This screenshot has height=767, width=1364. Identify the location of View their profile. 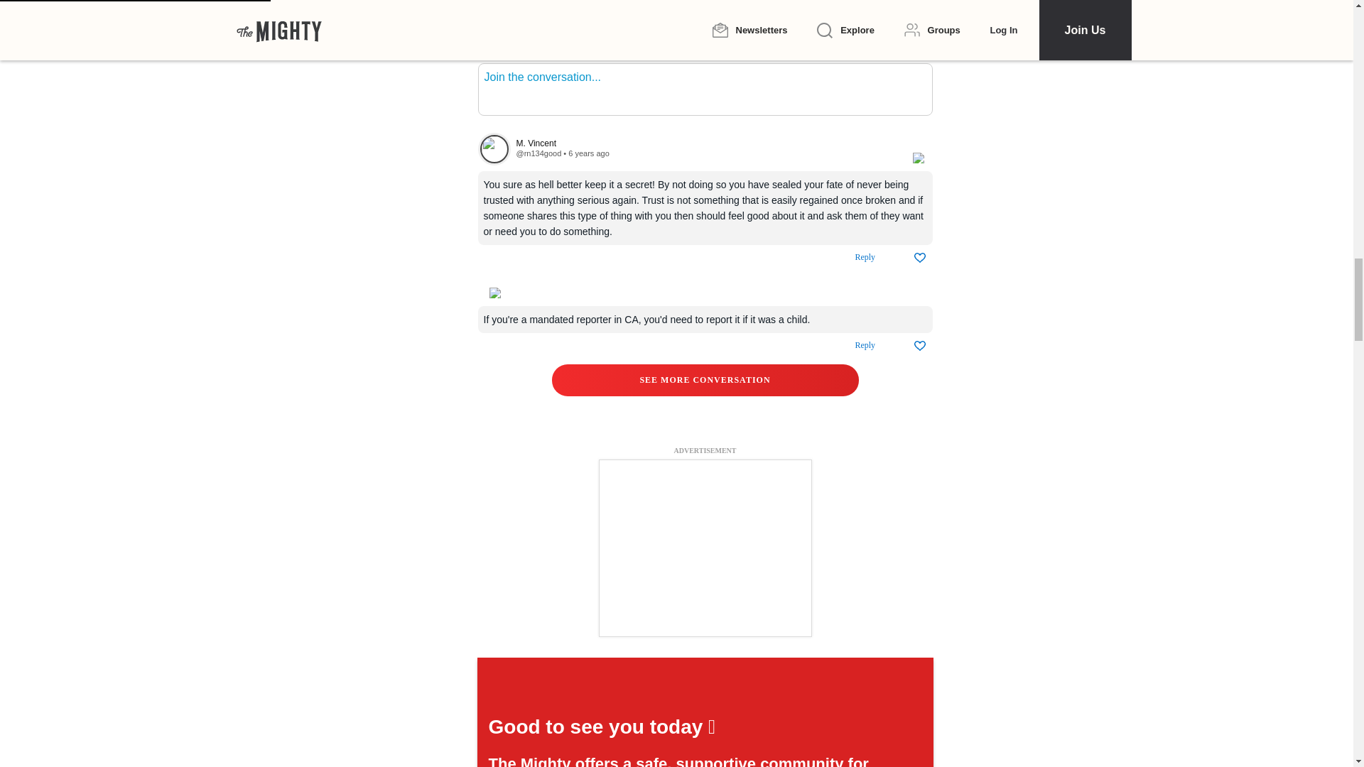
(706, 143).